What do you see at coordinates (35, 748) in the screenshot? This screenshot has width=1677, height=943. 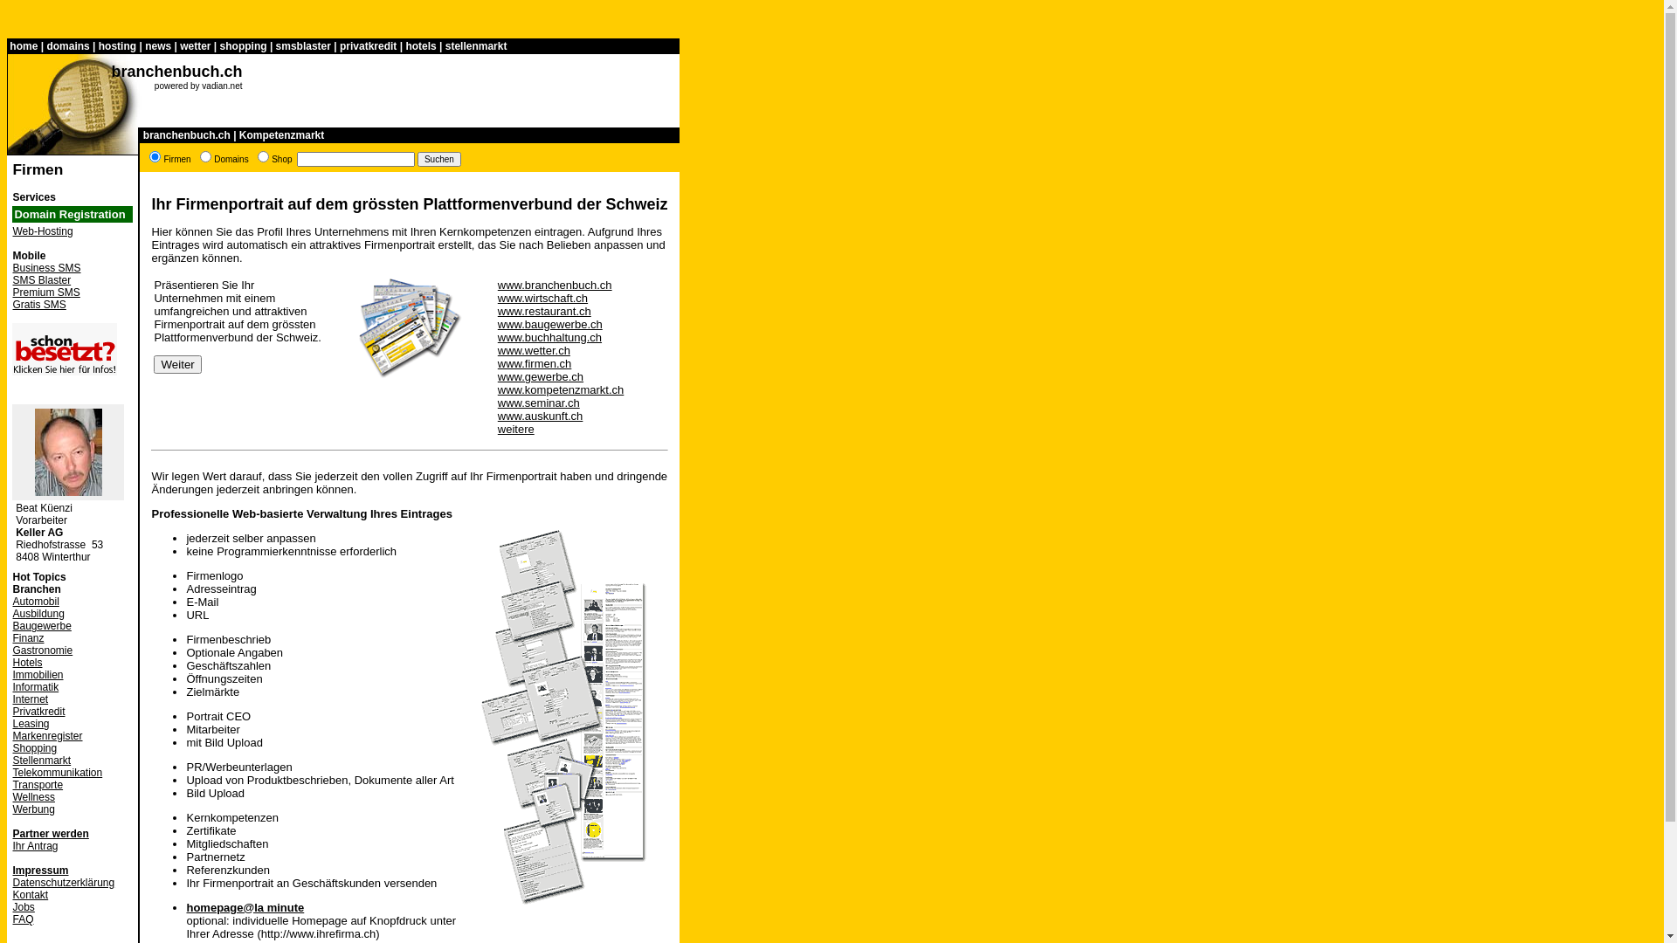 I see `Shopping` at bounding box center [35, 748].